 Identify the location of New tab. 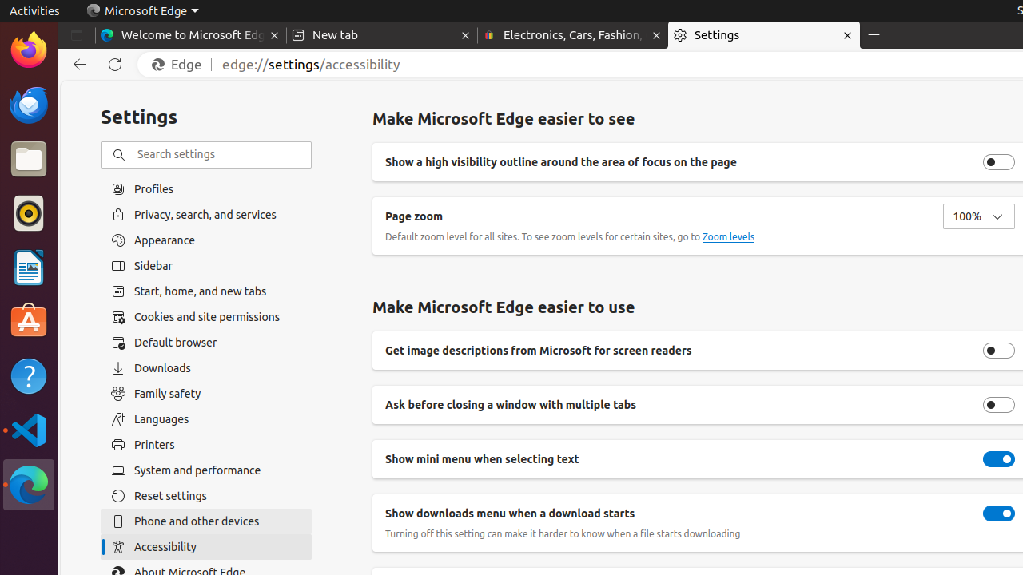
(382, 35).